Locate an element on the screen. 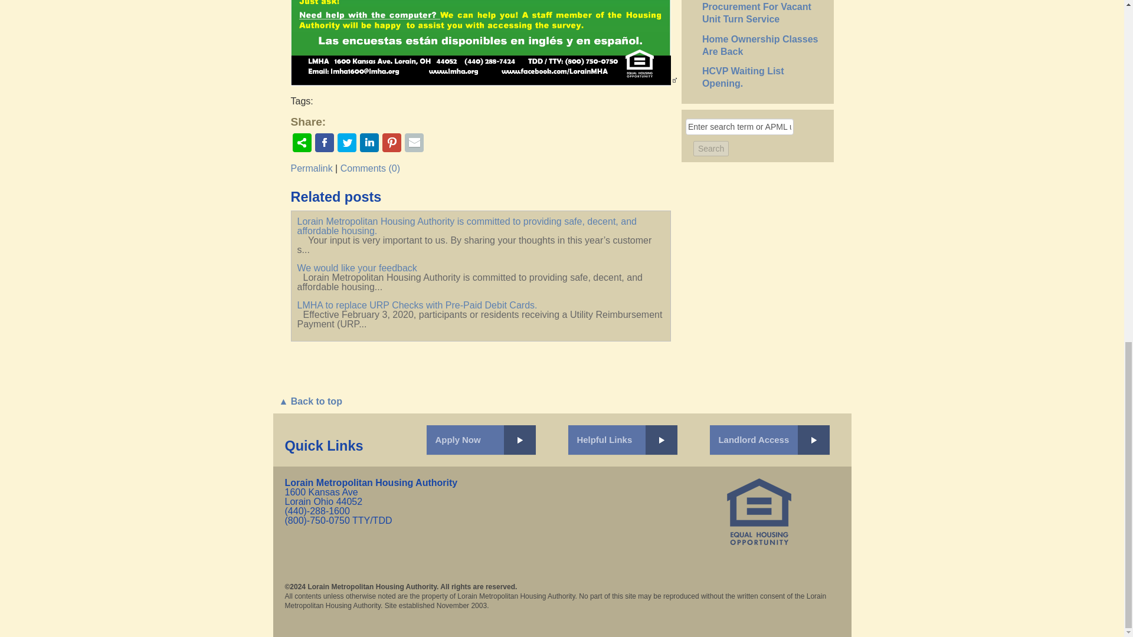  Search is located at coordinates (710, 148).